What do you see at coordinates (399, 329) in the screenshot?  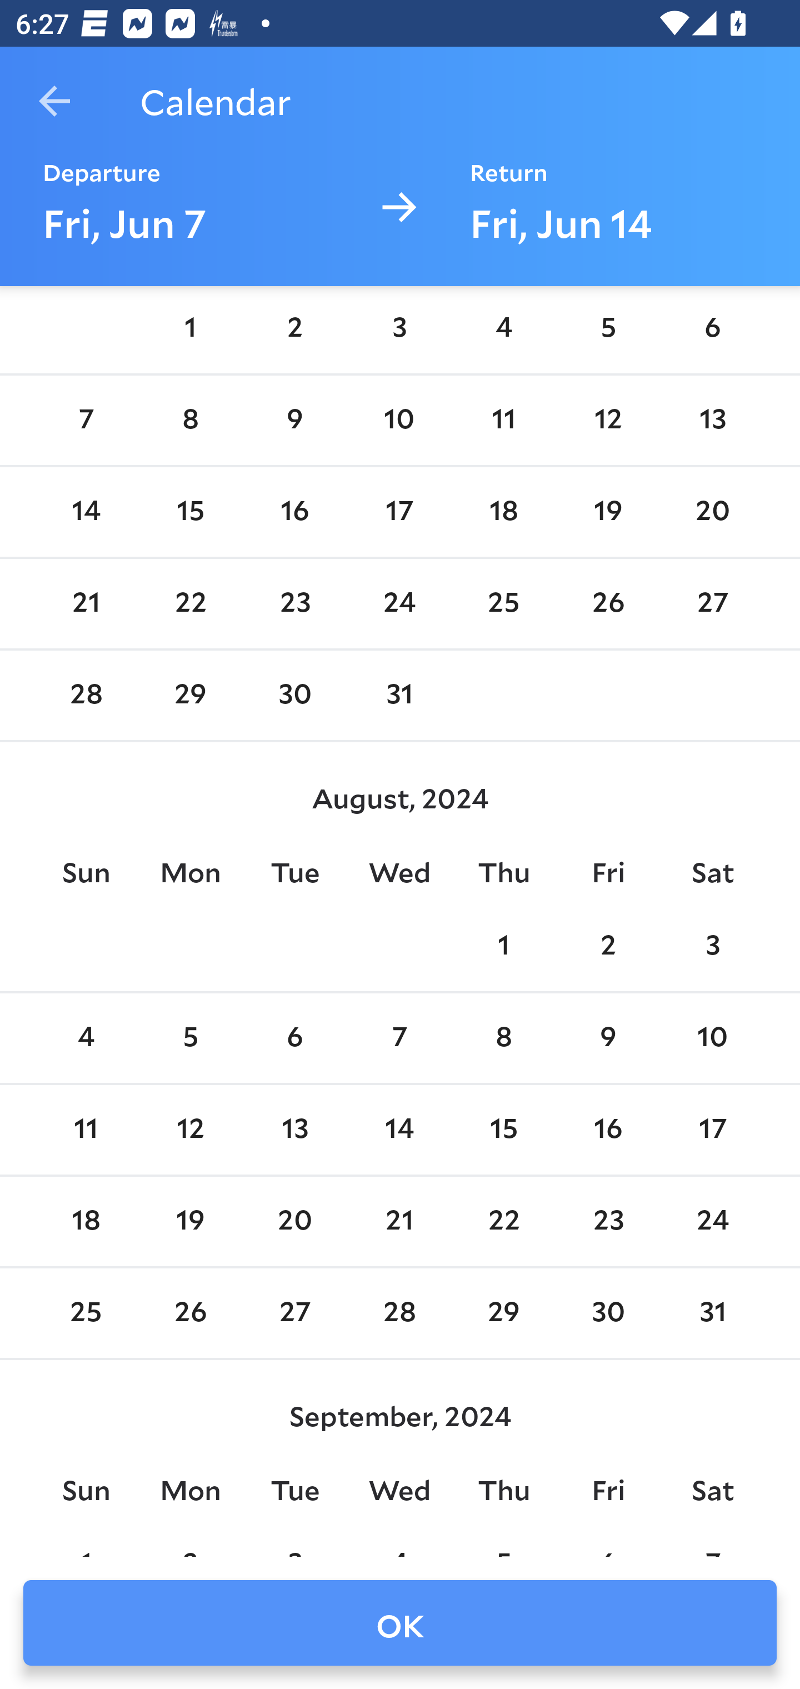 I see `3` at bounding box center [399, 329].